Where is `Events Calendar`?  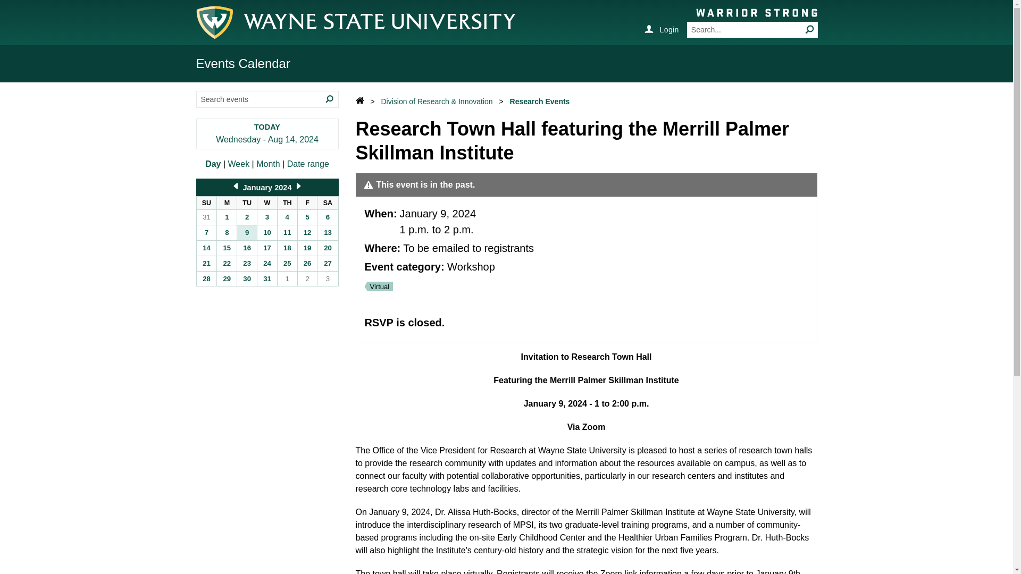
Events Calendar is located at coordinates (242, 63).